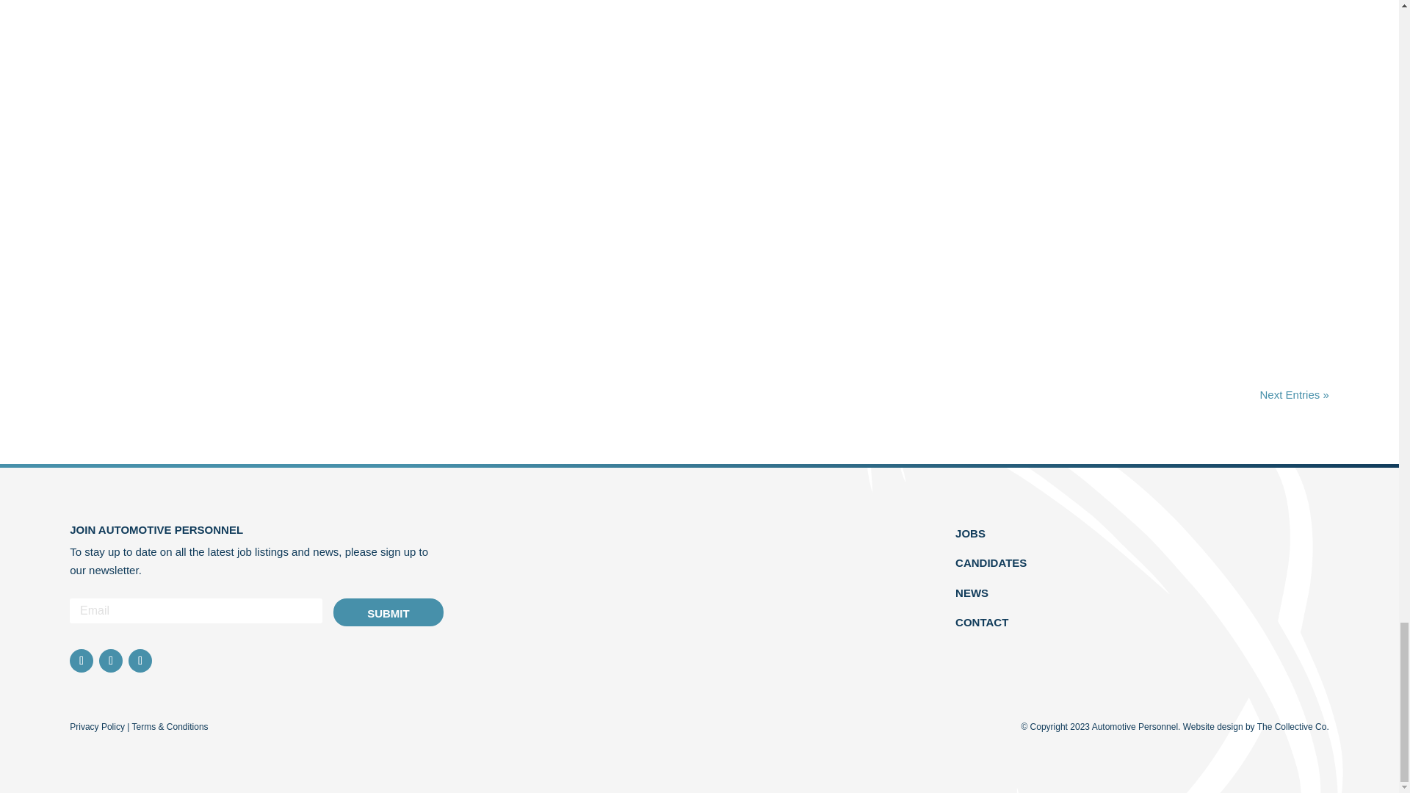  I want to click on JOBS, so click(971, 533).